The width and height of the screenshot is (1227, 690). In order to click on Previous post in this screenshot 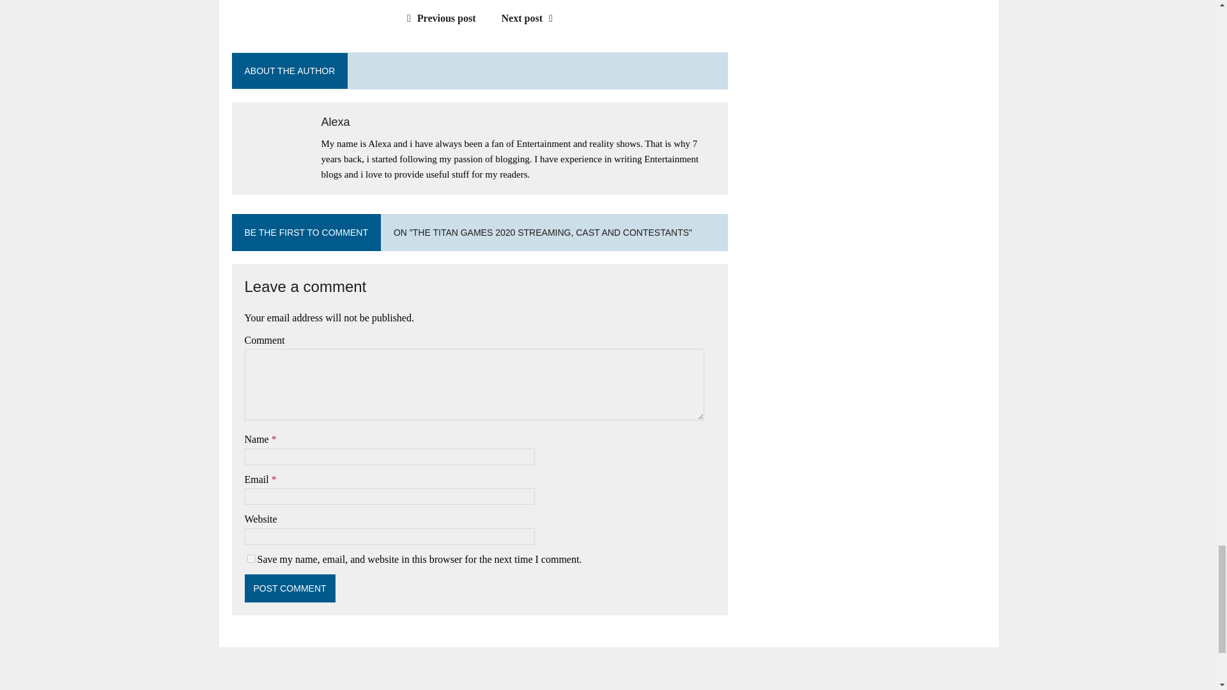, I will do `click(438, 18)`.